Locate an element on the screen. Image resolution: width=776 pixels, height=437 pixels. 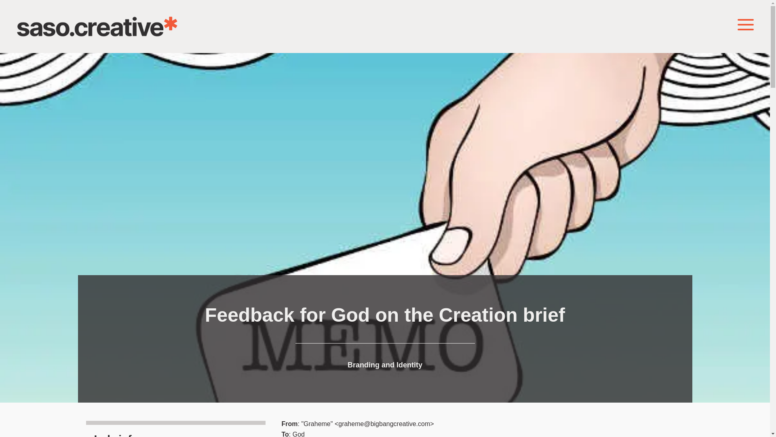
Branding and Identity is located at coordinates (385, 365).